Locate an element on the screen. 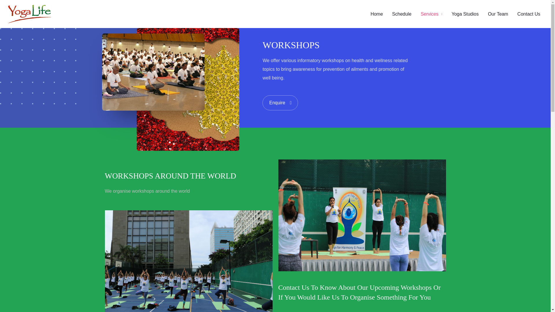 Image resolution: width=555 pixels, height=312 pixels. Contact Us is located at coordinates (529, 14).